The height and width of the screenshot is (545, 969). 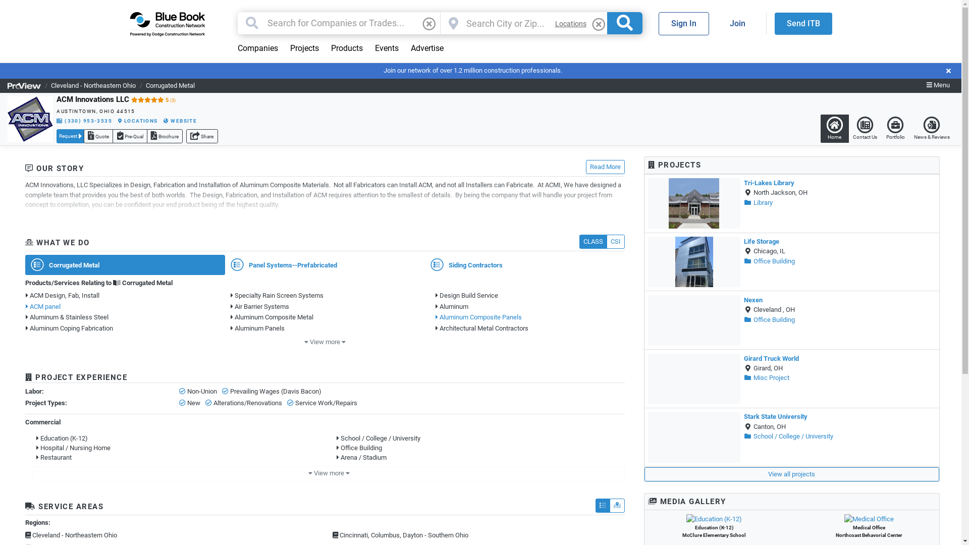 What do you see at coordinates (363, 457) in the screenshot?
I see `Arena / Stadium` at bounding box center [363, 457].